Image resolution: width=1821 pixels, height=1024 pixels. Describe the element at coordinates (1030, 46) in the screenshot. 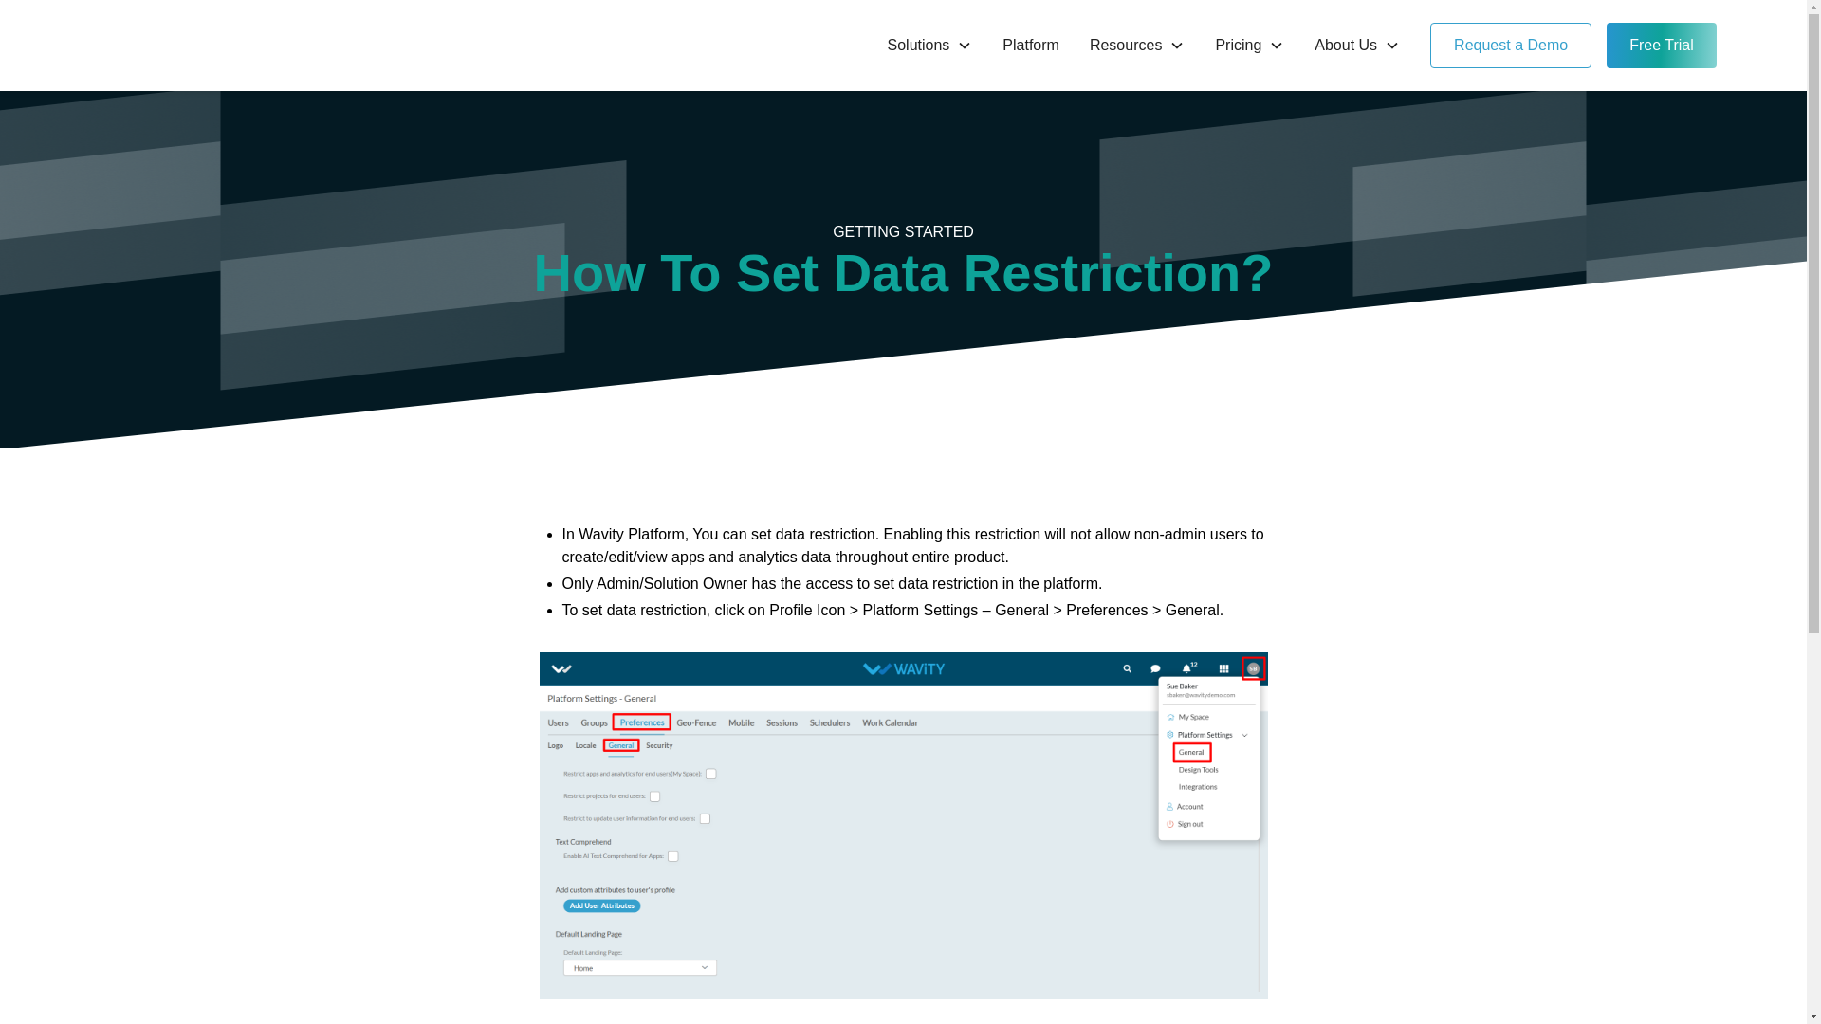

I see `Platform` at that location.